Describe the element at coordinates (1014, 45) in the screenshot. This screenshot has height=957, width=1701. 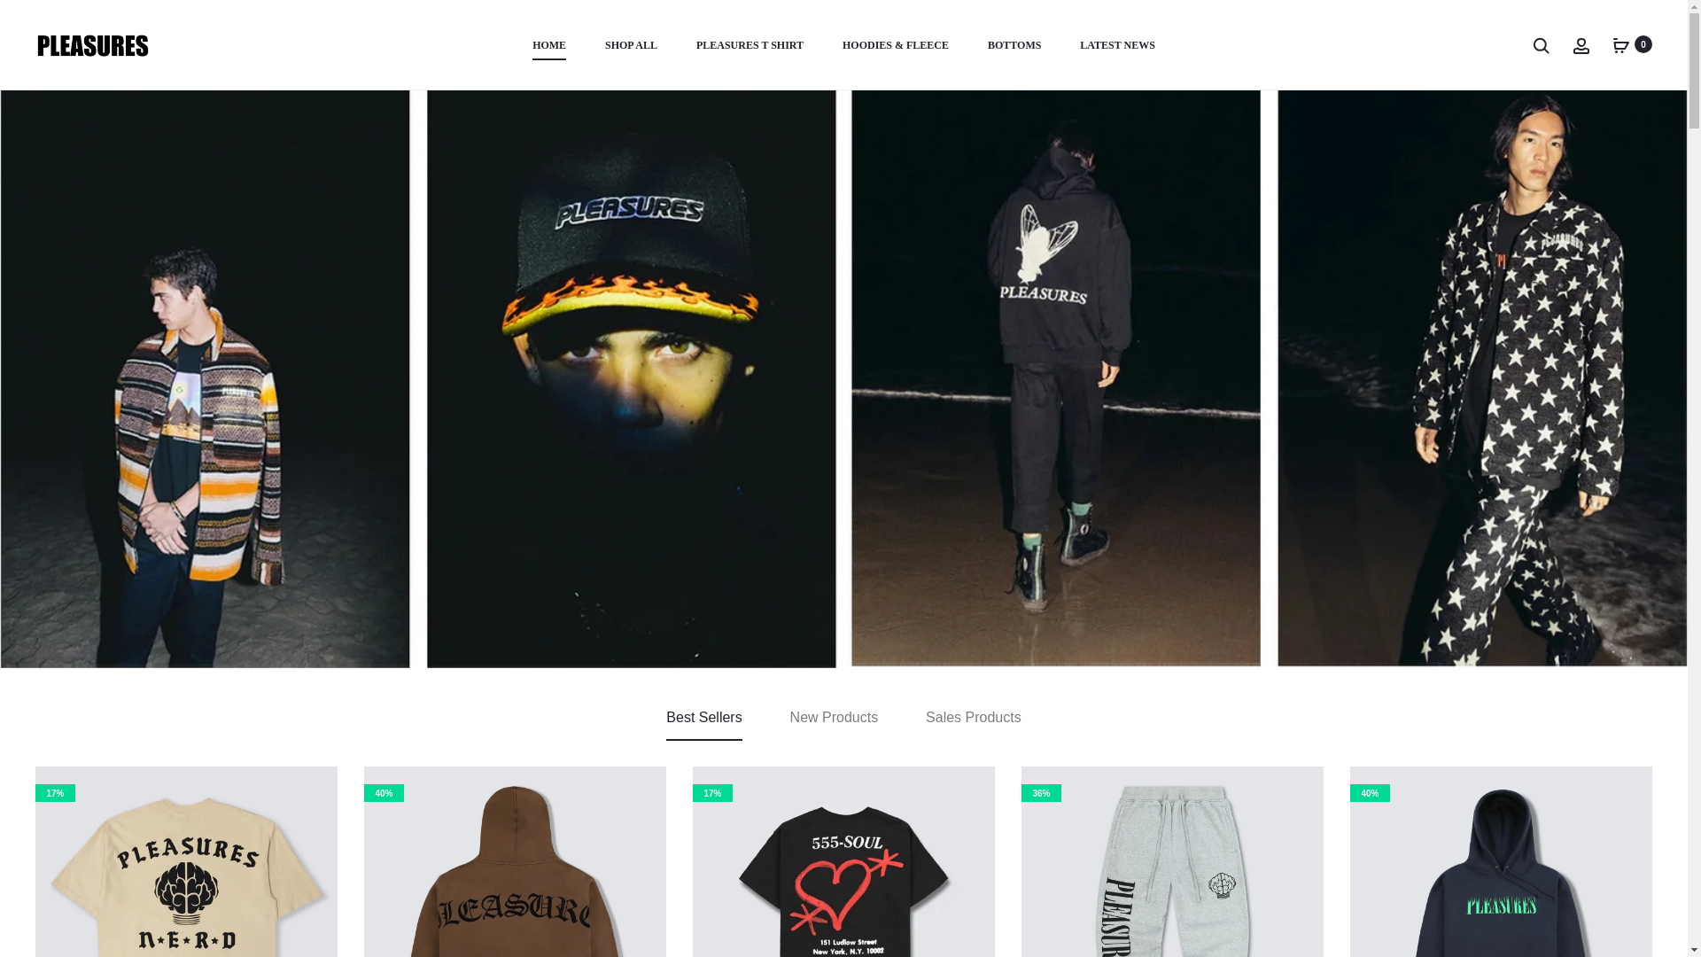
I see `BOTTOMS` at that location.